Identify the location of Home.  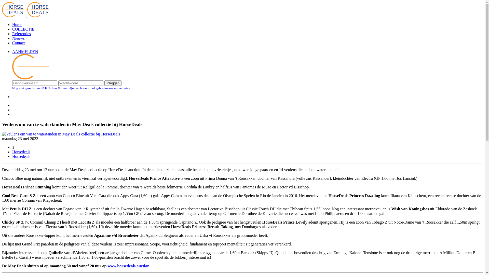
(17, 24).